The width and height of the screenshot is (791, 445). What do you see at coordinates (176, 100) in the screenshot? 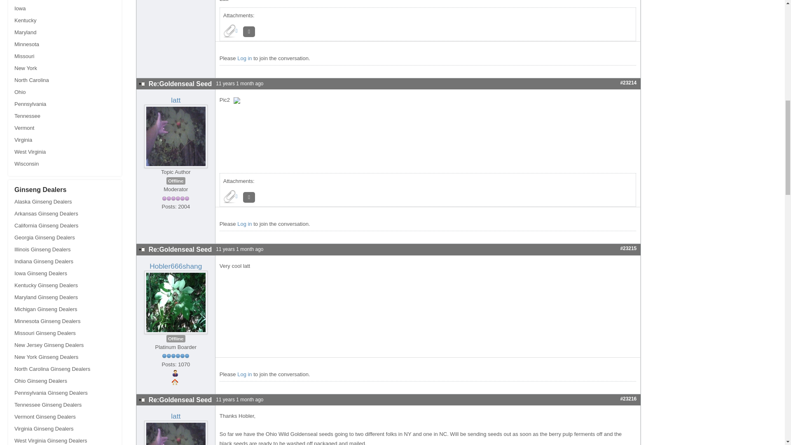
I see `View latt's Profile` at bounding box center [176, 100].